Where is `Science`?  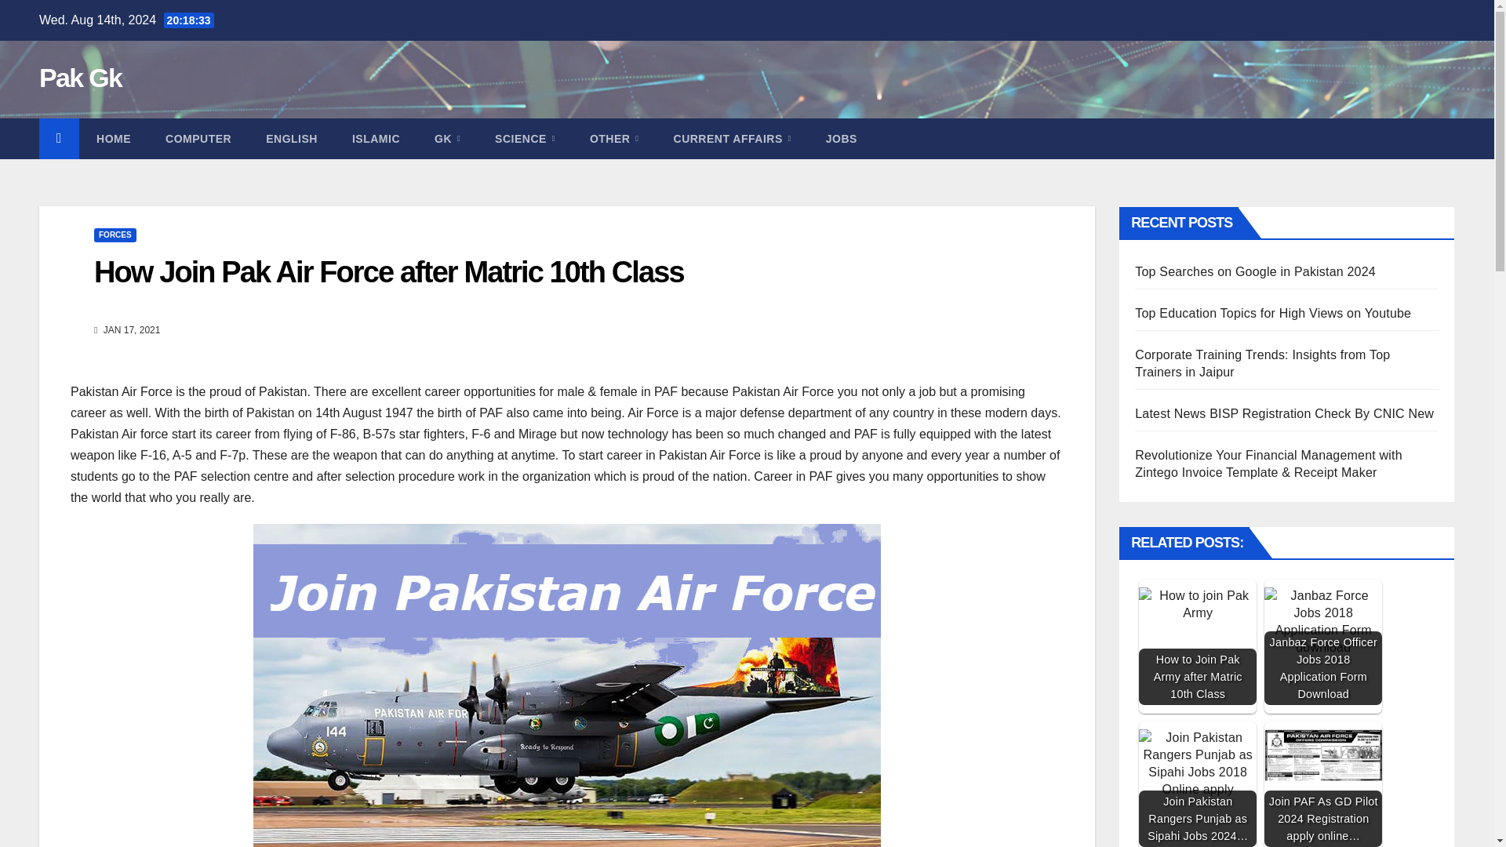 Science is located at coordinates (524, 139).